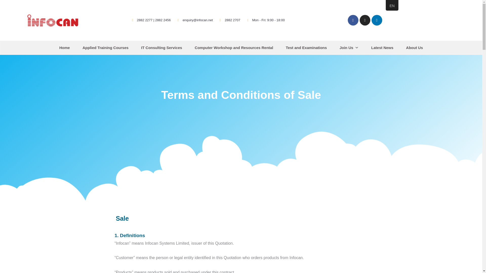  Describe the element at coordinates (122, 218) in the screenshot. I see `Sale` at that location.